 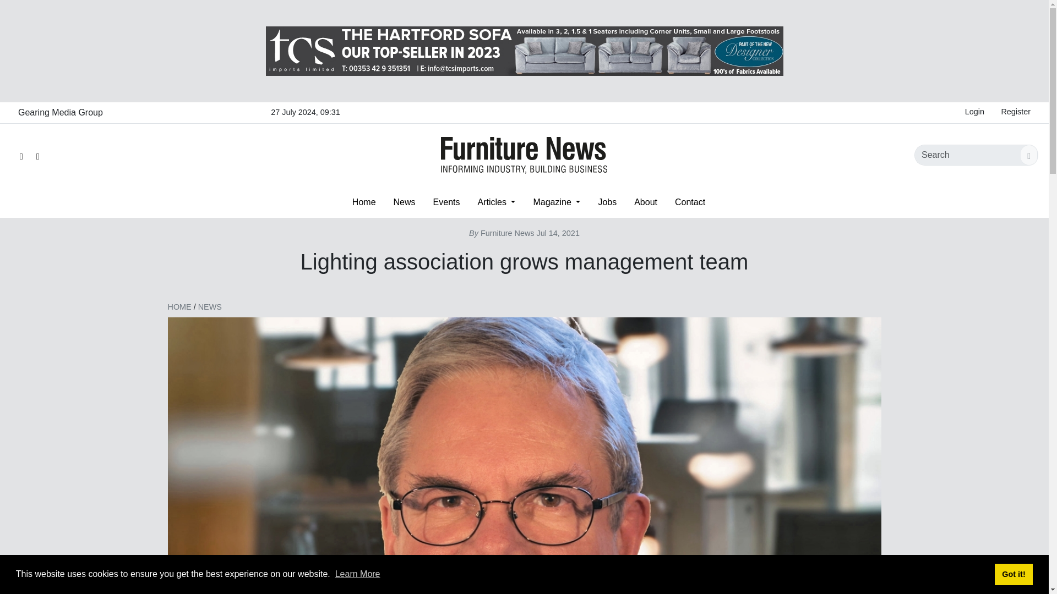 I want to click on Login, so click(x=974, y=112).